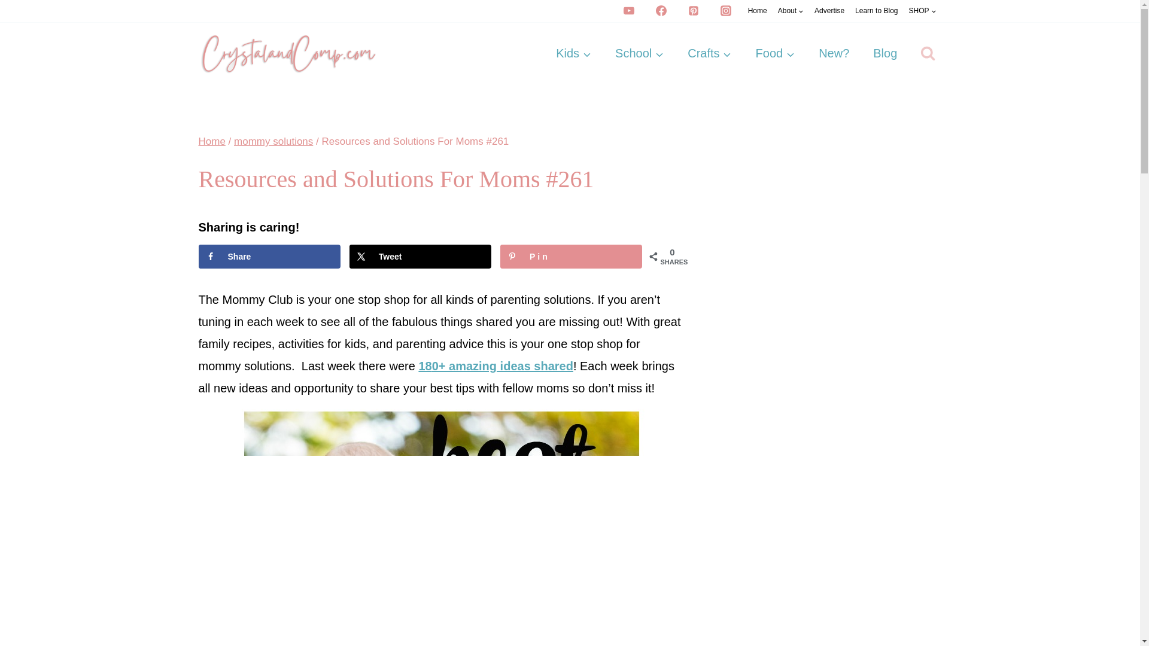  Describe the element at coordinates (573, 53) in the screenshot. I see `Activities for Kids ` at that location.